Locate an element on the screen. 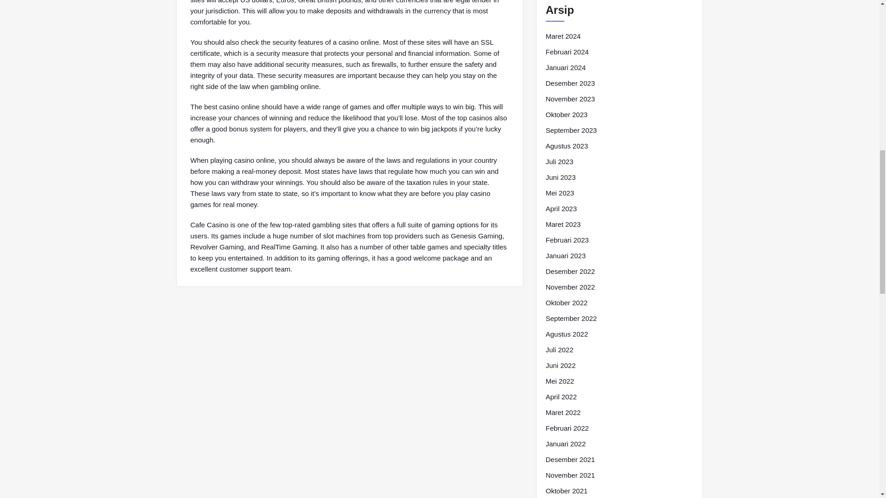  Januari 2023 is located at coordinates (566, 256).